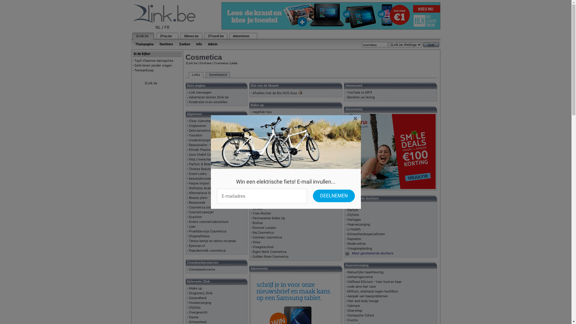 The height and width of the screenshot is (324, 576). Describe the element at coordinates (258, 223) in the screenshot. I see `Bioline` at that location.